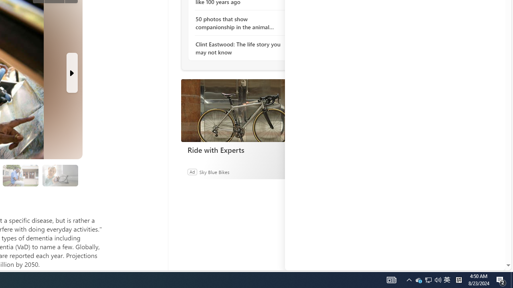  What do you see at coordinates (475, 264) in the screenshot?
I see `Feedback` at bounding box center [475, 264].